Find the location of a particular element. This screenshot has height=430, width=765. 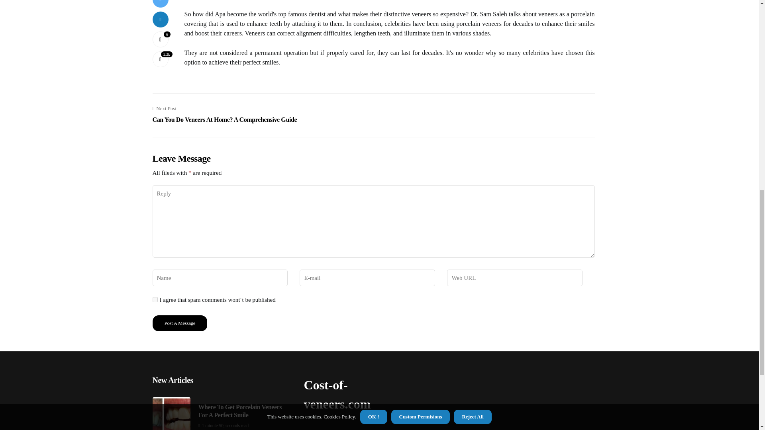

Post a Message is located at coordinates (224, 115).